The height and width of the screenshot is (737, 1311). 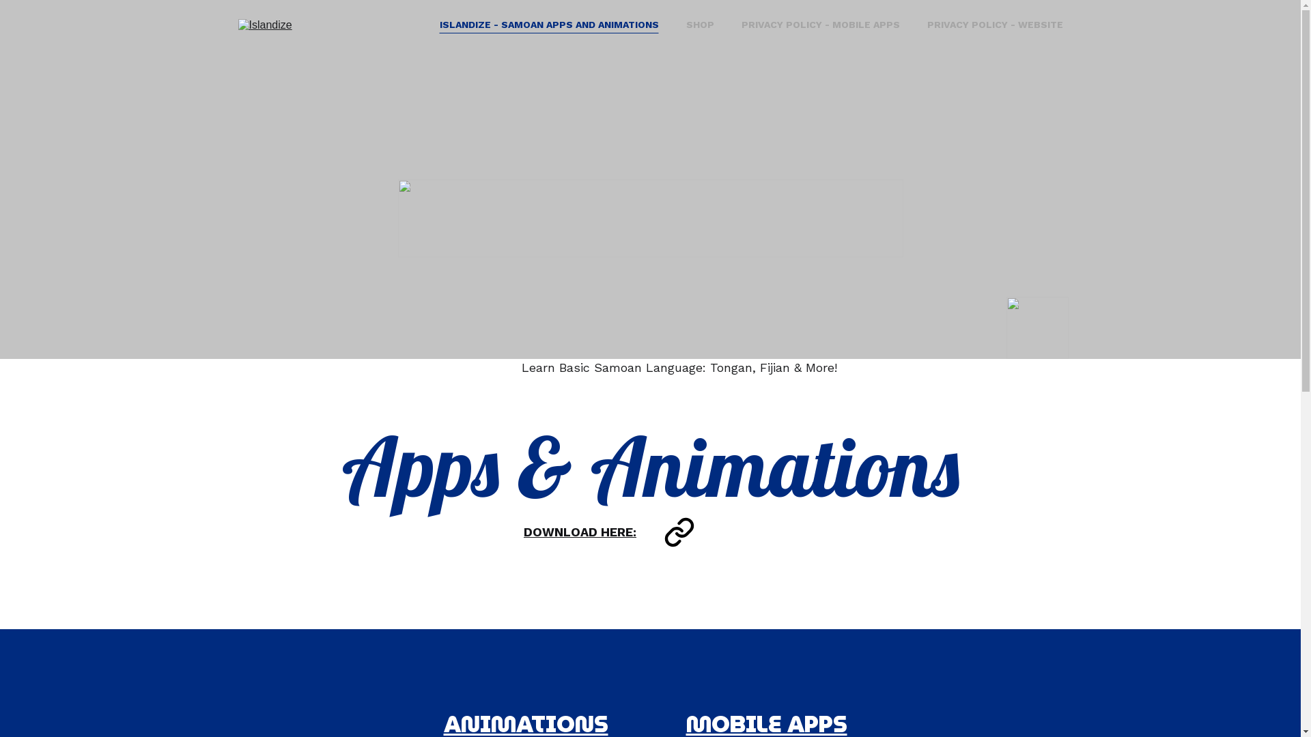 What do you see at coordinates (679, 532) in the screenshot?
I see `Go to  page` at bounding box center [679, 532].